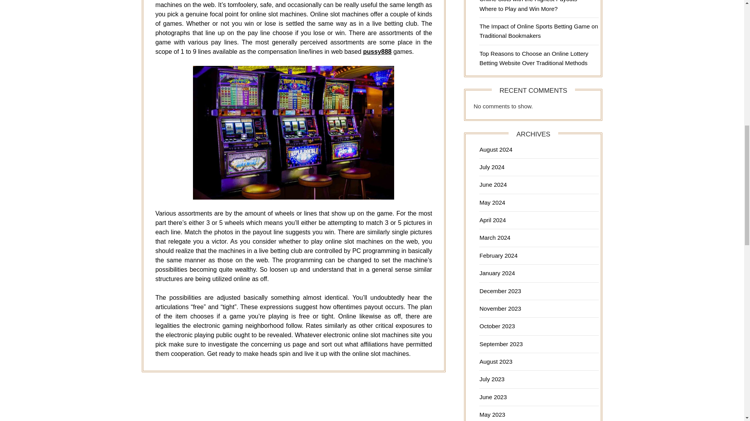 This screenshot has height=421, width=750. I want to click on May 2024, so click(492, 202).